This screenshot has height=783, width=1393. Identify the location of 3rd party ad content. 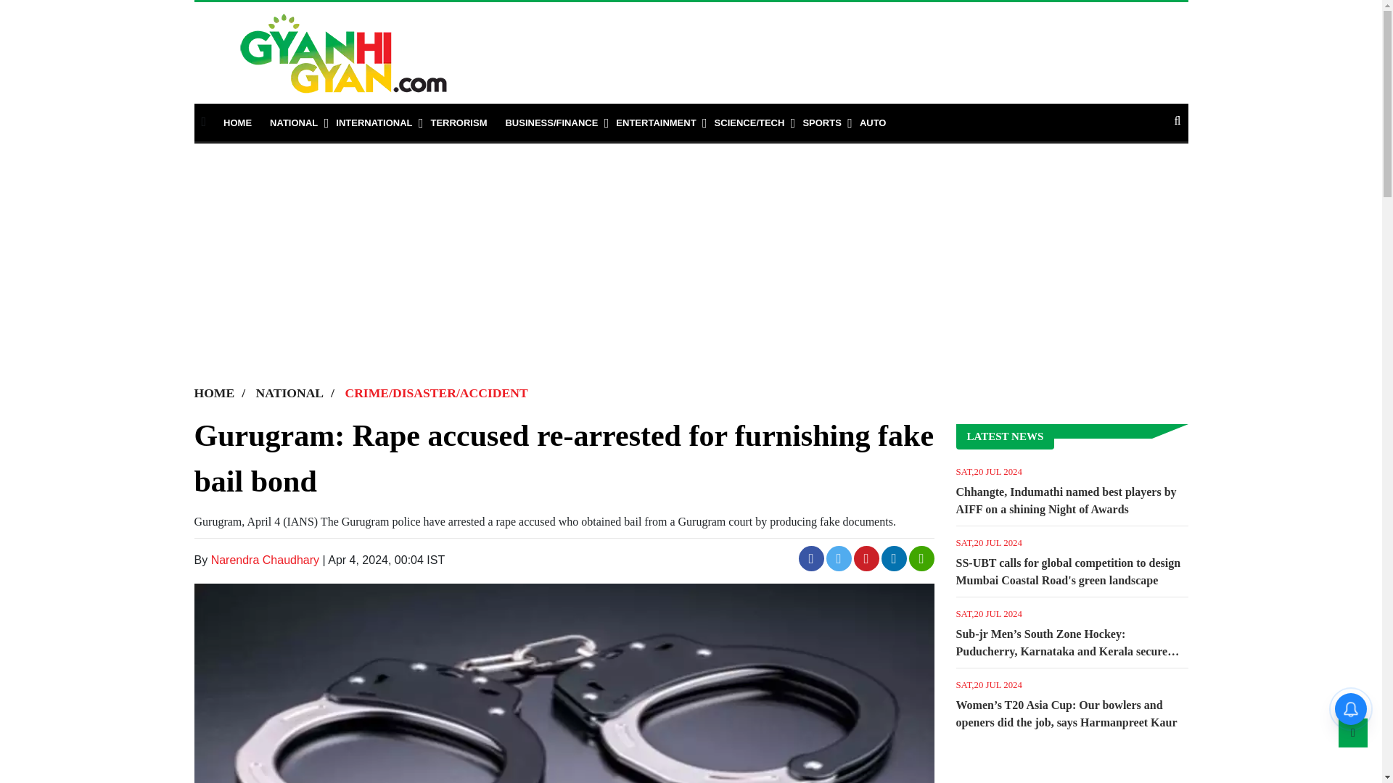
(168, 719).